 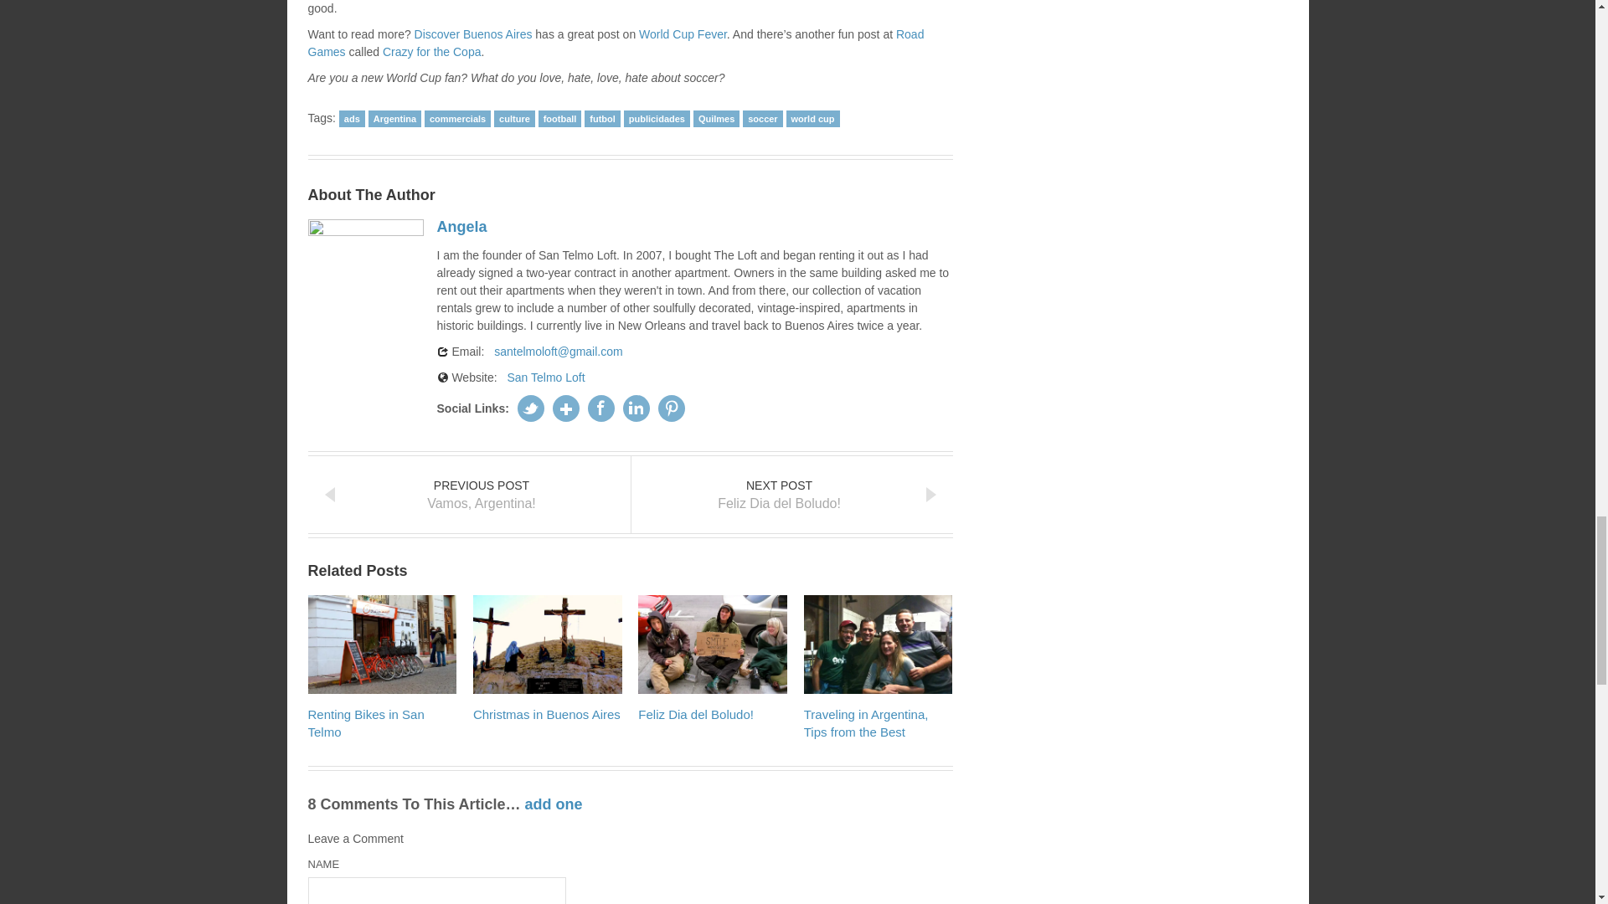 What do you see at coordinates (473, 33) in the screenshot?
I see `Discover Buenos Aires` at bounding box center [473, 33].